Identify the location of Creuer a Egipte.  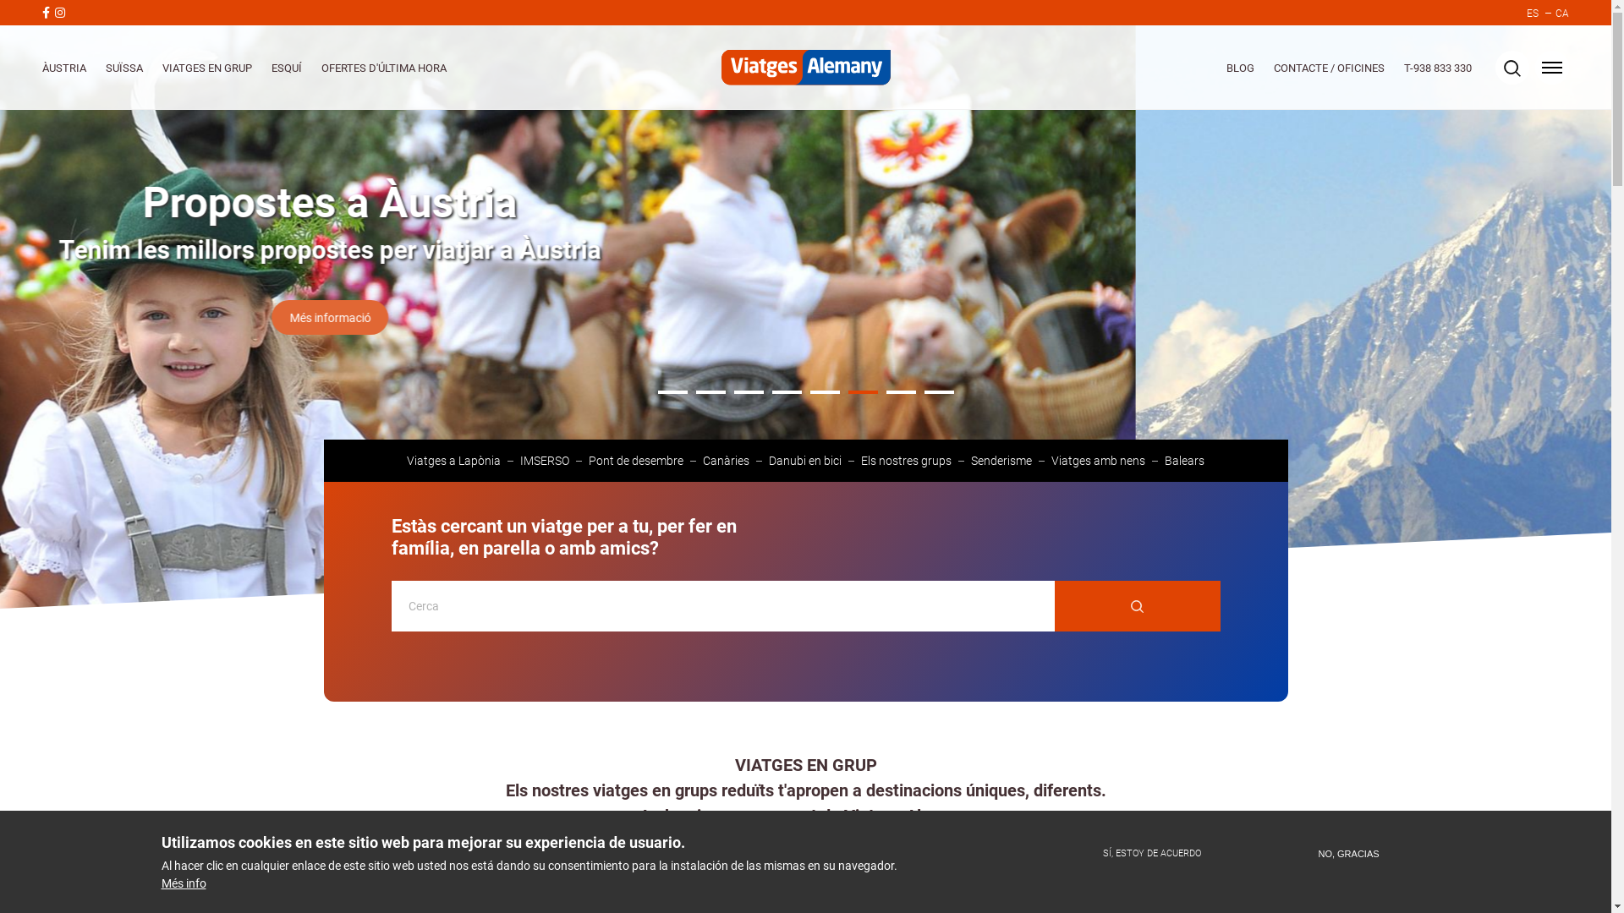
(941, 870).